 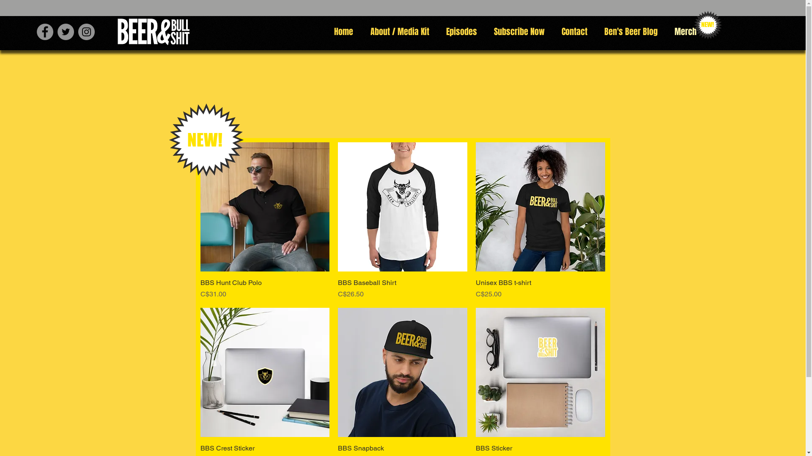 I want to click on Merch, so click(x=685, y=32).